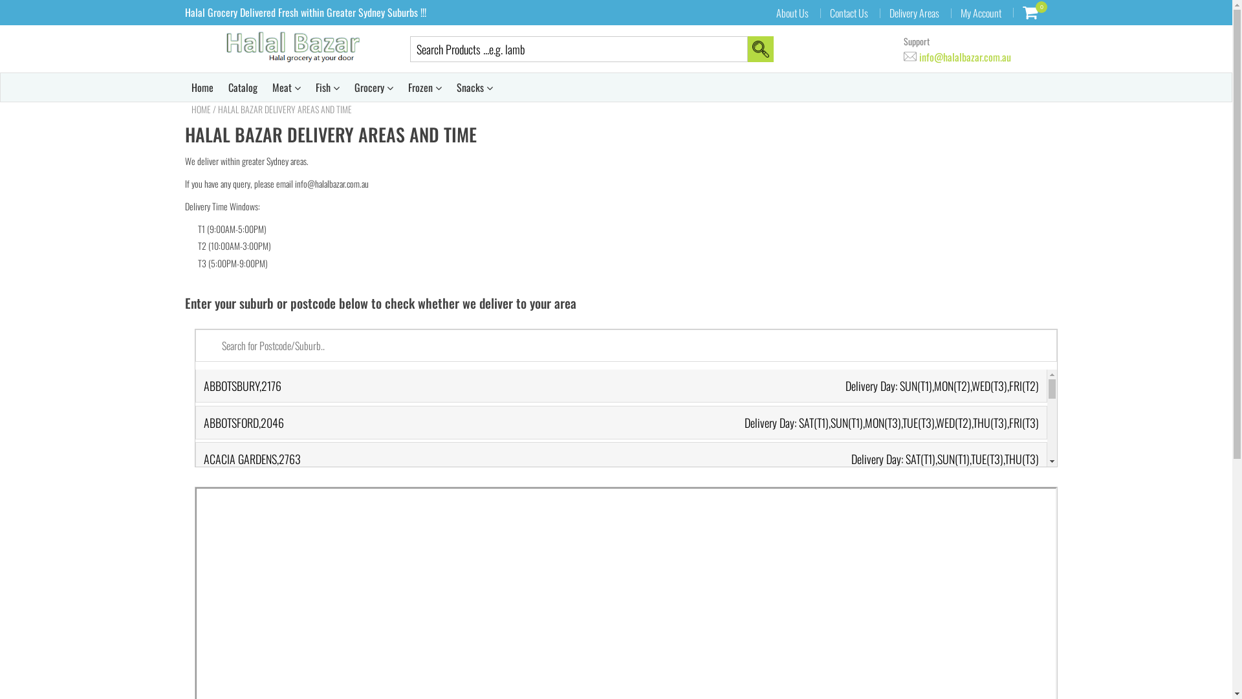 Image resolution: width=1242 pixels, height=699 pixels. I want to click on About Us, so click(792, 13).